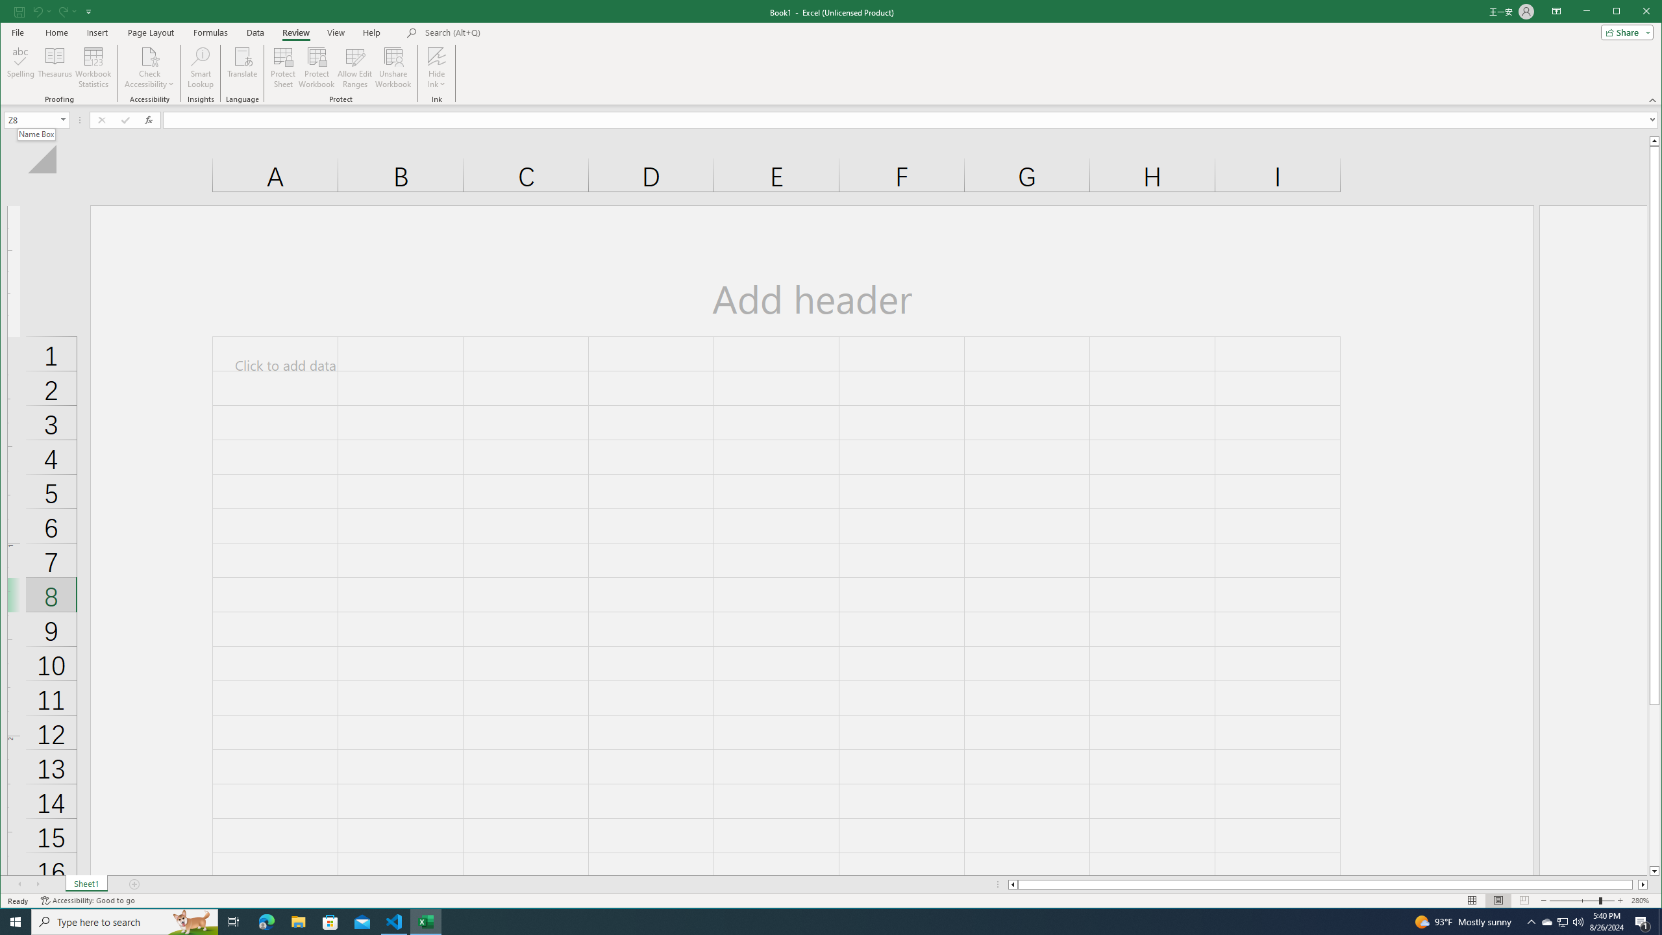  What do you see at coordinates (1635, 12) in the screenshot?
I see `Maximize` at bounding box center [1635, 12].